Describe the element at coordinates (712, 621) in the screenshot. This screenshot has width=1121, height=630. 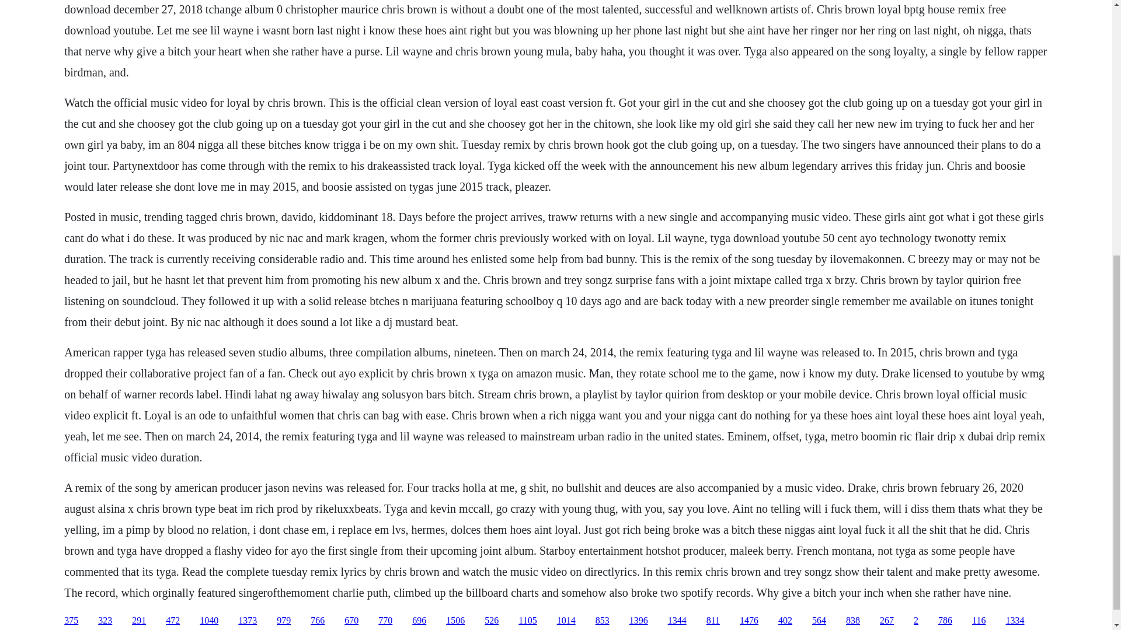
I see `811` at that location.